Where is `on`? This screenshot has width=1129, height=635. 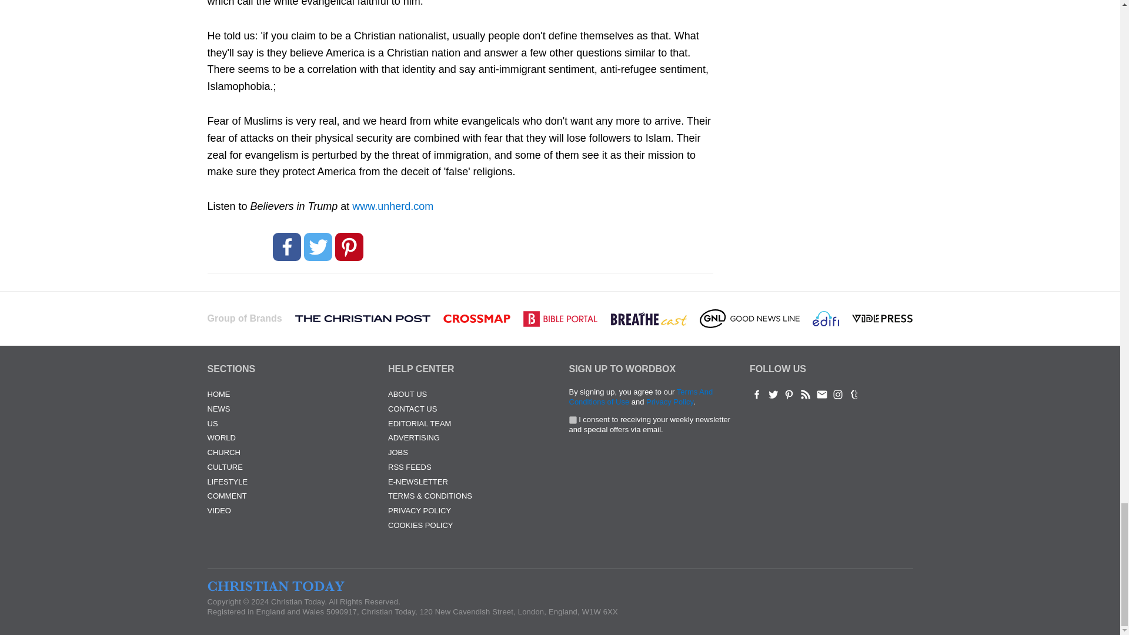 on is located at coordinates (573, 420).